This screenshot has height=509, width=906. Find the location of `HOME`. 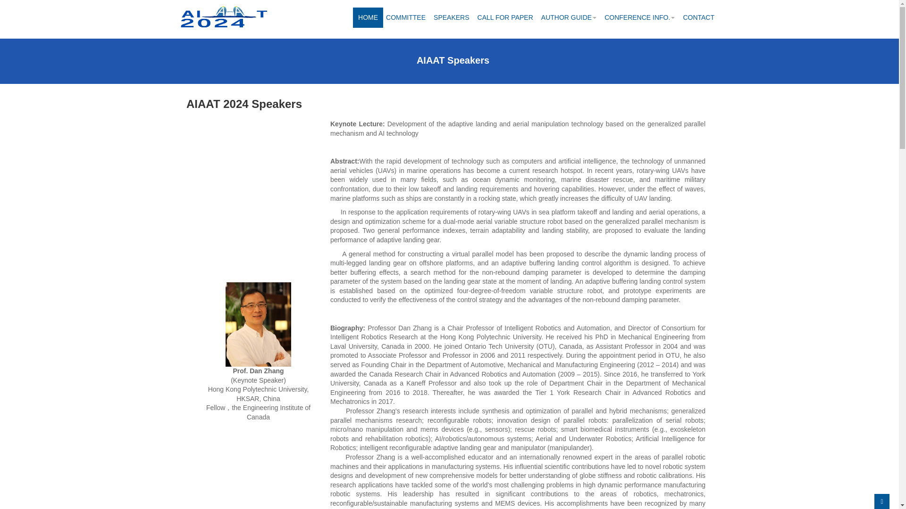

HOME is located at coordinates (368, 18).